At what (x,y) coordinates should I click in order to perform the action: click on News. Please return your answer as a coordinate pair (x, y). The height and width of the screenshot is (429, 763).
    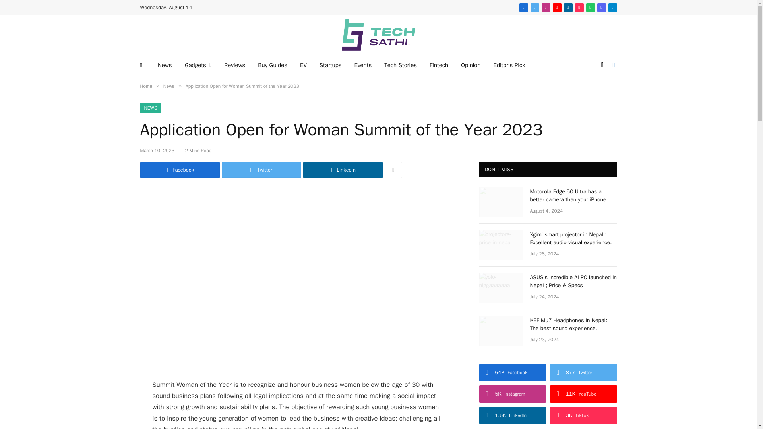
    Looking at the image, I should click on (165, 65).